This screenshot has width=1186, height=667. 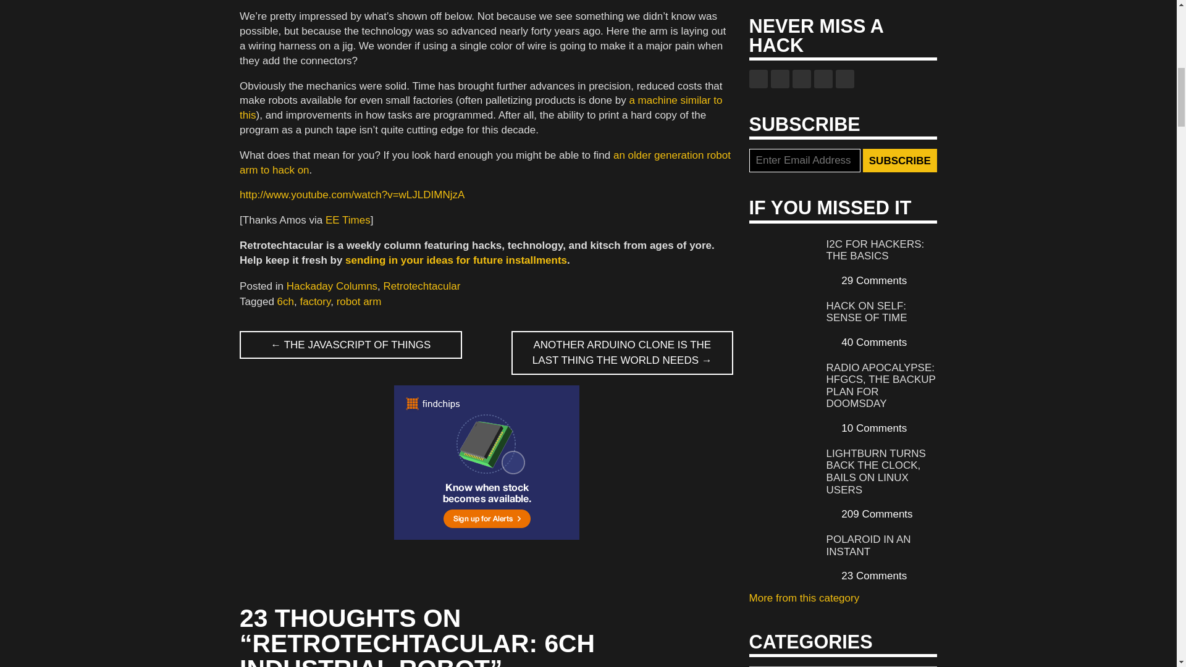 What do you see at coordinates (347, 220) in the screenshot?
I see `EE Times` at bounding box center [347, 220].